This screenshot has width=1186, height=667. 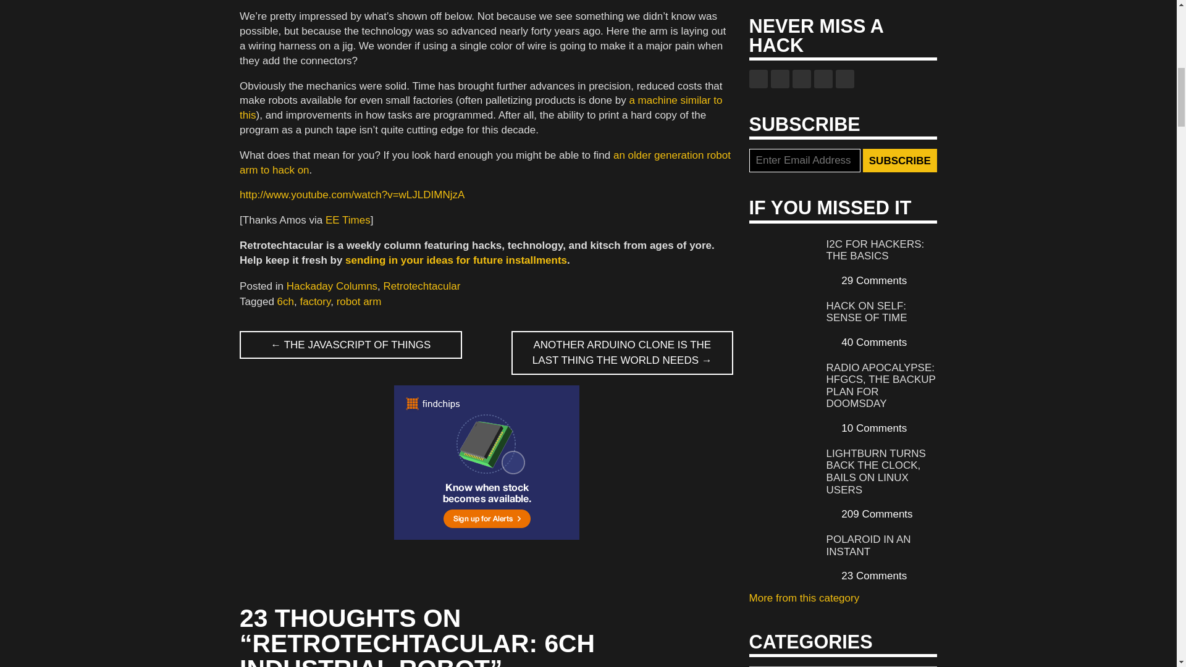 What do you see at coordinates (347, 220) in the screenshot?
I see `EE Times` at bounding box center [347, 220].